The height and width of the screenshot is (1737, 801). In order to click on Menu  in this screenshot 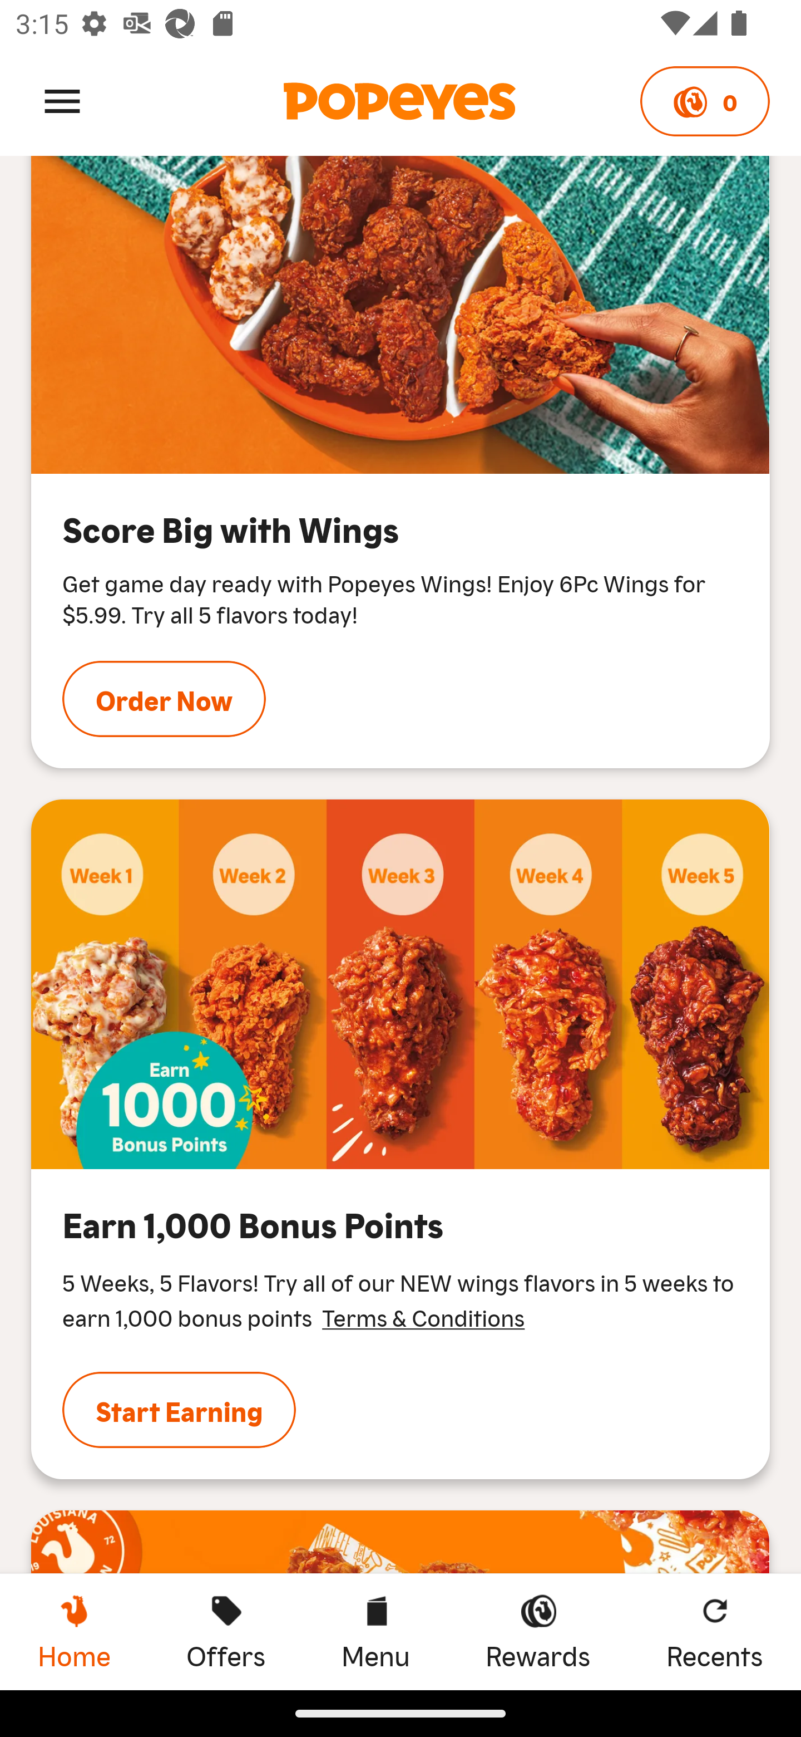, I will do `click(62, 100)`.